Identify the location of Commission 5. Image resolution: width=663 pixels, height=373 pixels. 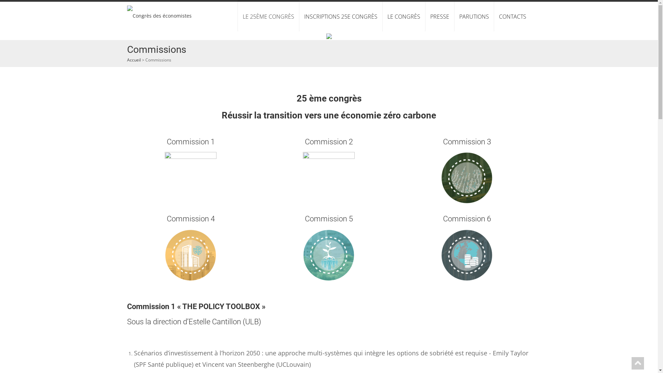
(329, 255).